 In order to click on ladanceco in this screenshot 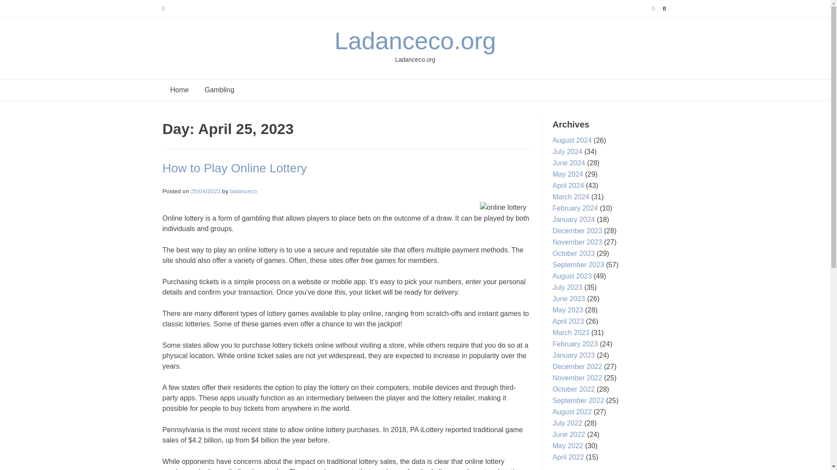, I will do `click(243, 191)`.